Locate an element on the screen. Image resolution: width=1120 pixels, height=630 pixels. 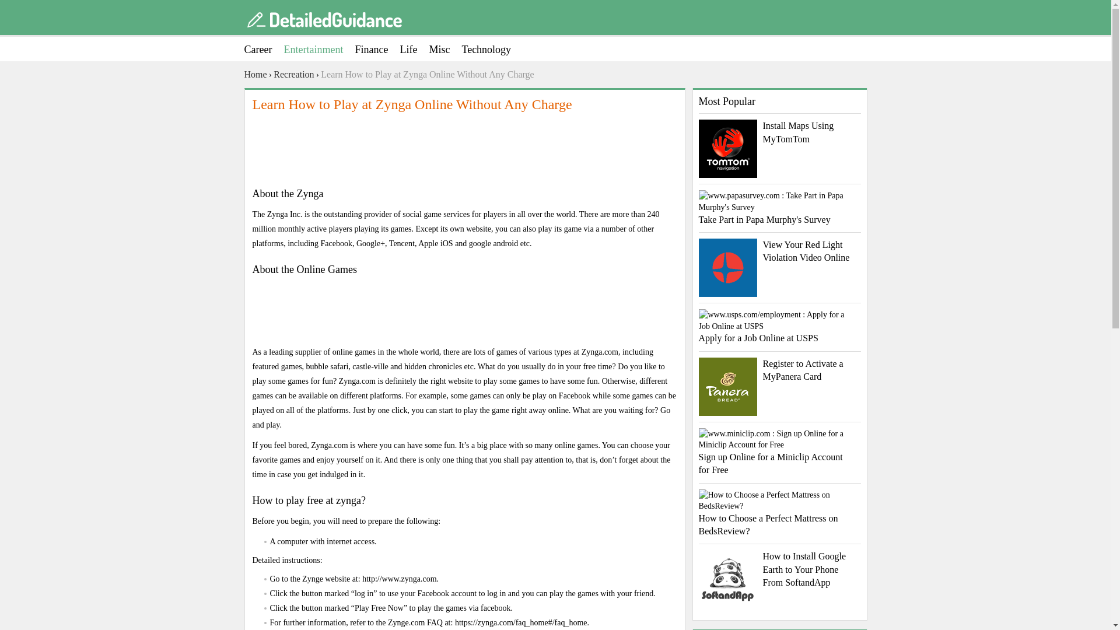
Career is located at coordinates (264, 49).